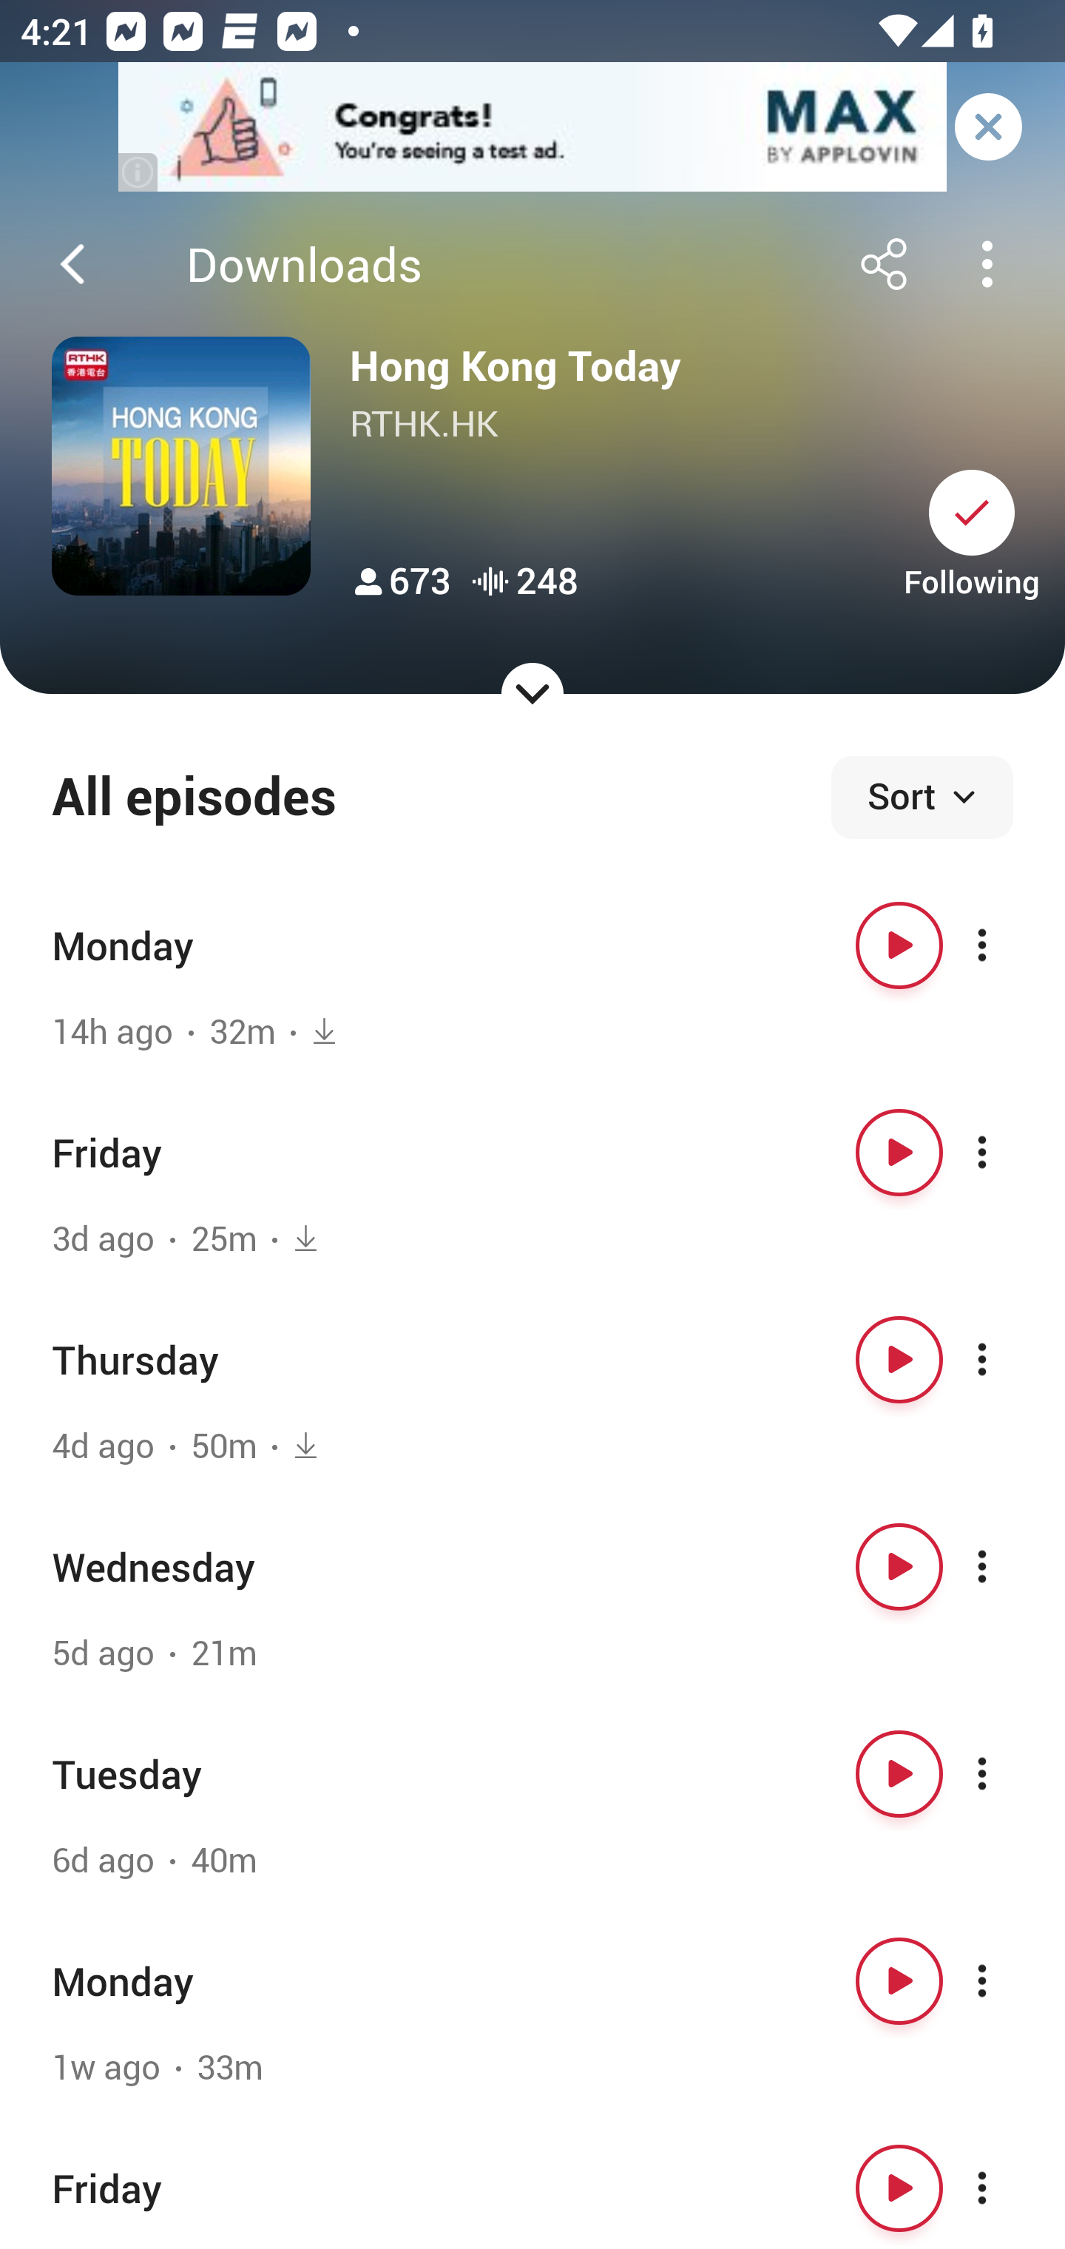 This screenshot has width=1065, height=2249. What do you see at coordinates (899, 1773) in the screenshot?
I see `Play button` at bounding box center [899, 1773].